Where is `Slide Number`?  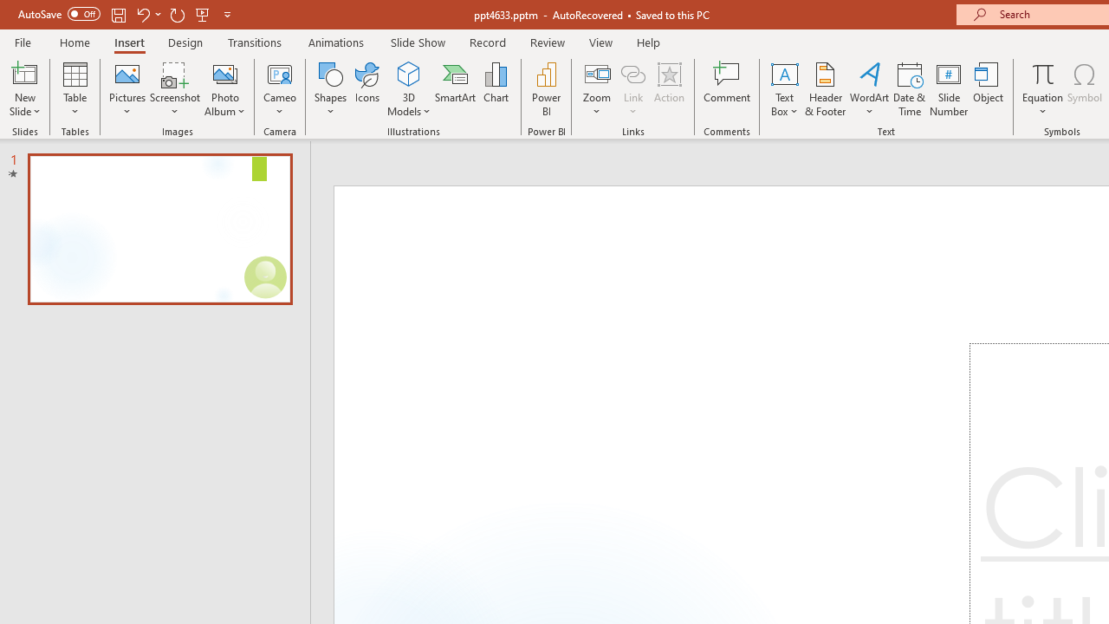 Slide Number is located at coordinates (950, 88).